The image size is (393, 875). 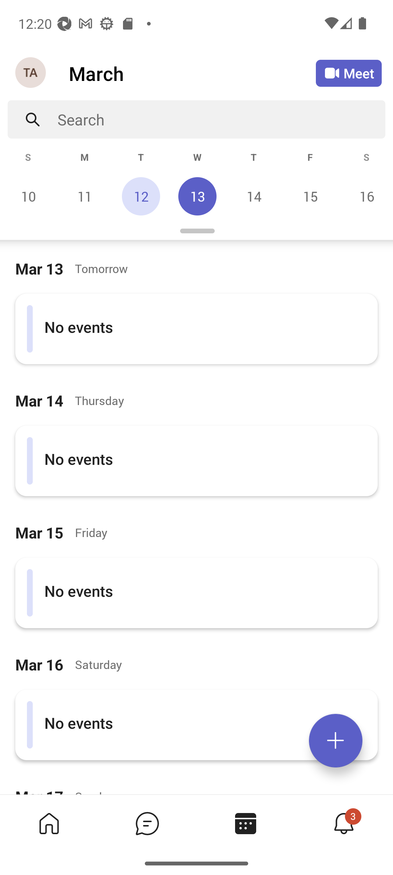 I want to click on Sunday, March 10 10, so click(x=28, y=196).